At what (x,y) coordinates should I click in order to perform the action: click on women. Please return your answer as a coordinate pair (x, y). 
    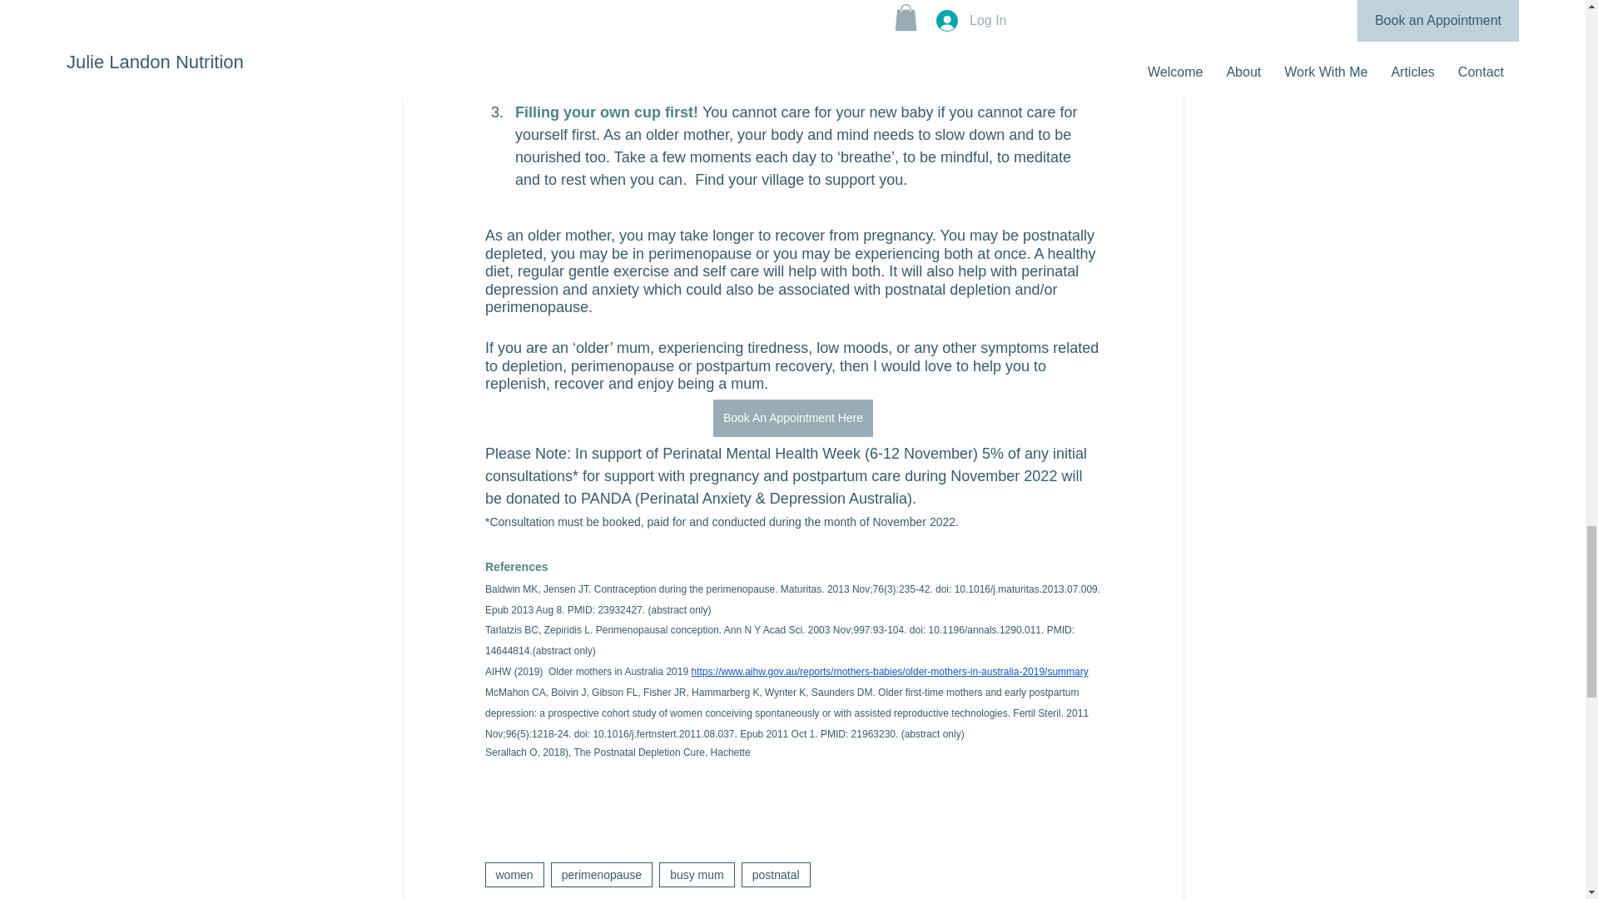
    Looking at the image, I should click on (513, 874).